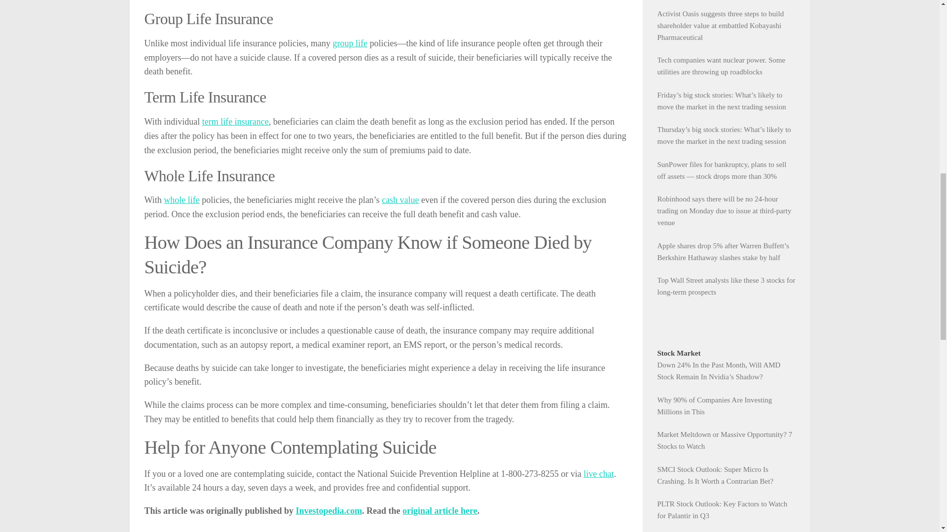 The width and height of the screenshot is (947, 532). I want to click on cash value, so click(400, 200).